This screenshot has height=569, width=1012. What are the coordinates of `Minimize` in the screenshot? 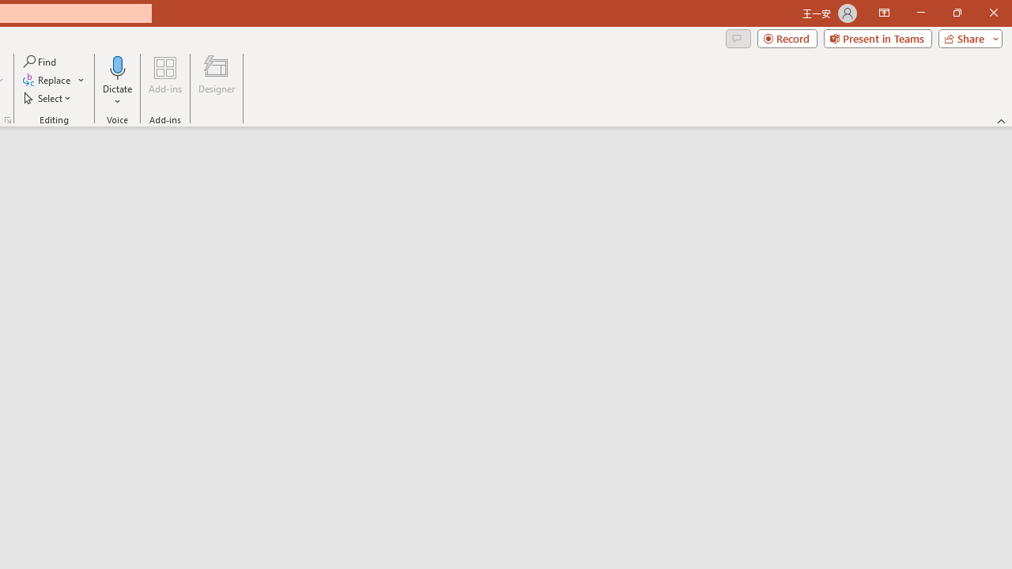 It's located at (920, 13).